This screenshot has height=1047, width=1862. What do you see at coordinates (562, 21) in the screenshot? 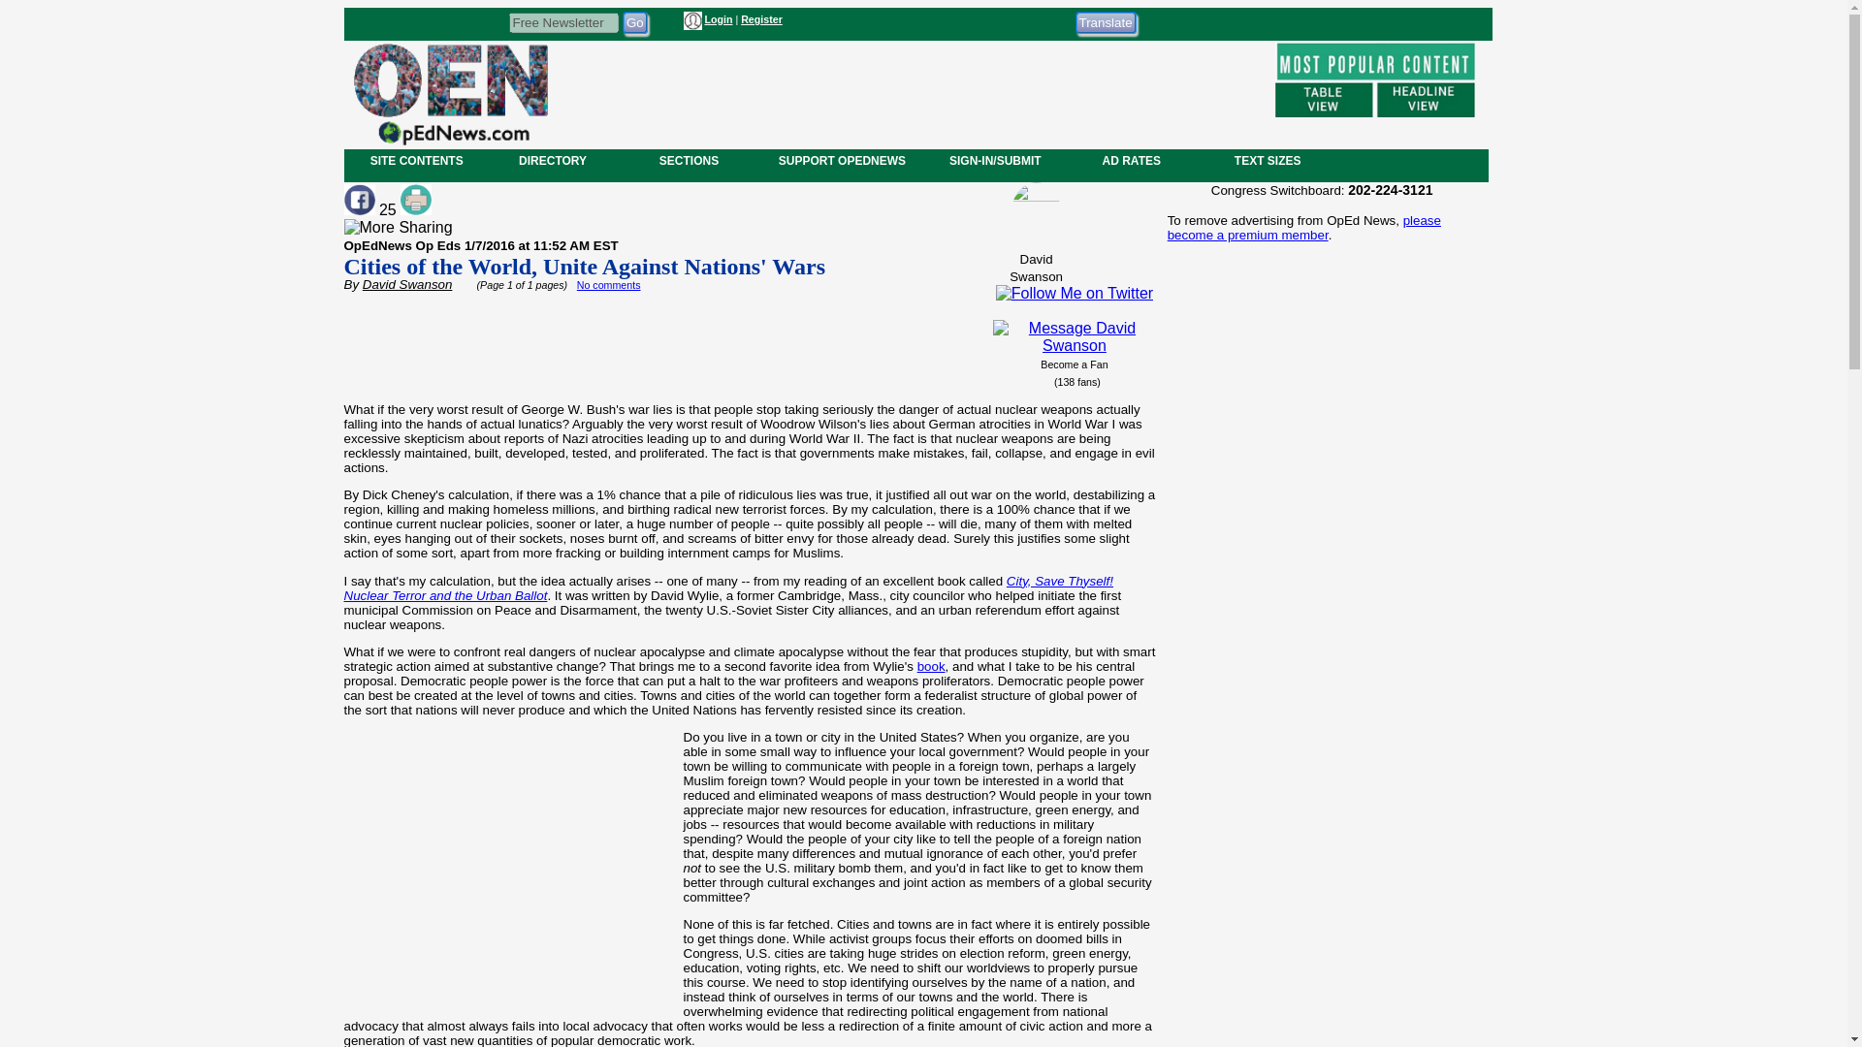
I see `Free Newsletter` at bounding box center [562, 21].